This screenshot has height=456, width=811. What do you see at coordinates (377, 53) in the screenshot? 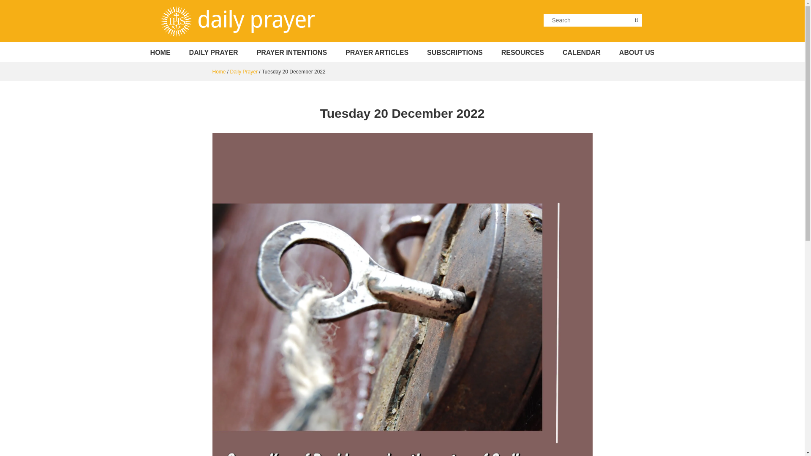
I see `PRAYER ARTICLES` at bounding box center [377, 53].